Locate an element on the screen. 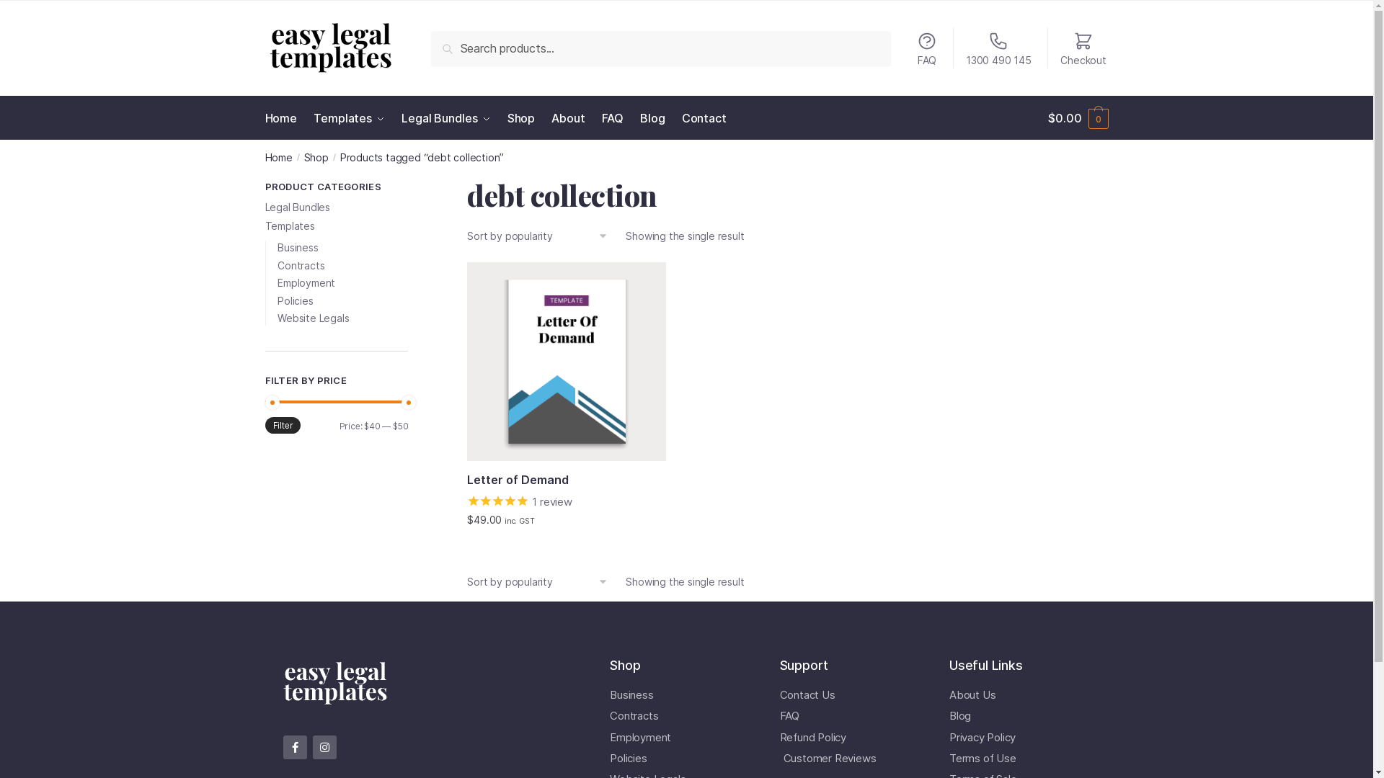  Shop is located at coordinates (625, 666).